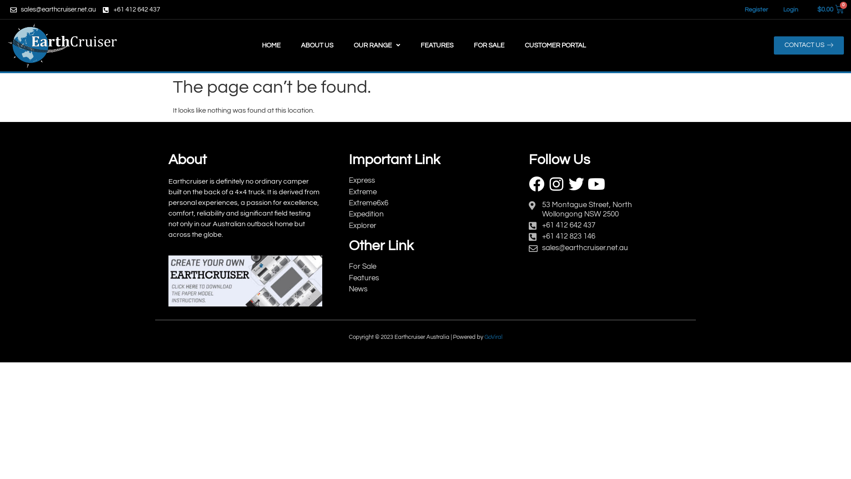  Describe the element at coordinates (791, 9) in the screenshot. I see `Login` at that location.